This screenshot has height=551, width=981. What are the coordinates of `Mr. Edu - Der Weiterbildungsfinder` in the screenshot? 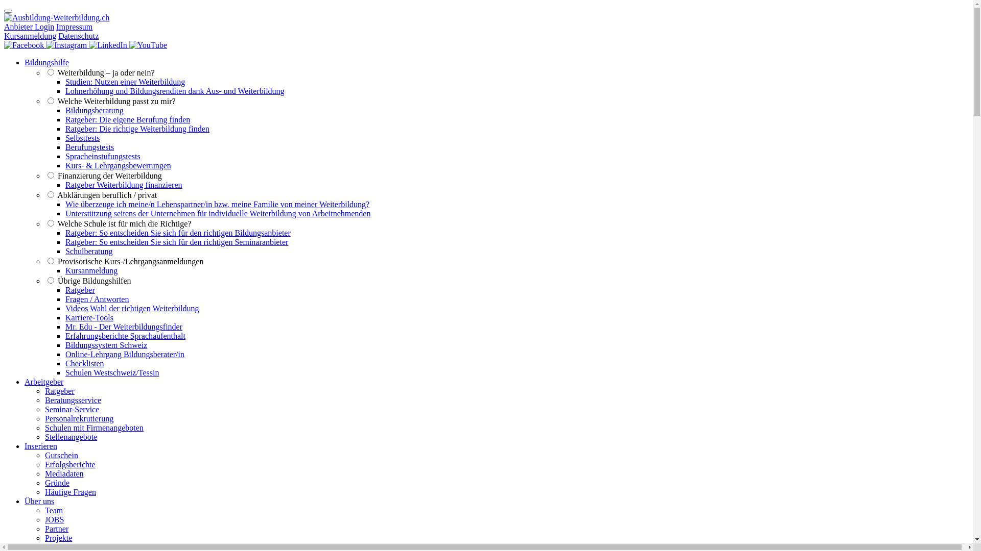 It's located at (124, 327).